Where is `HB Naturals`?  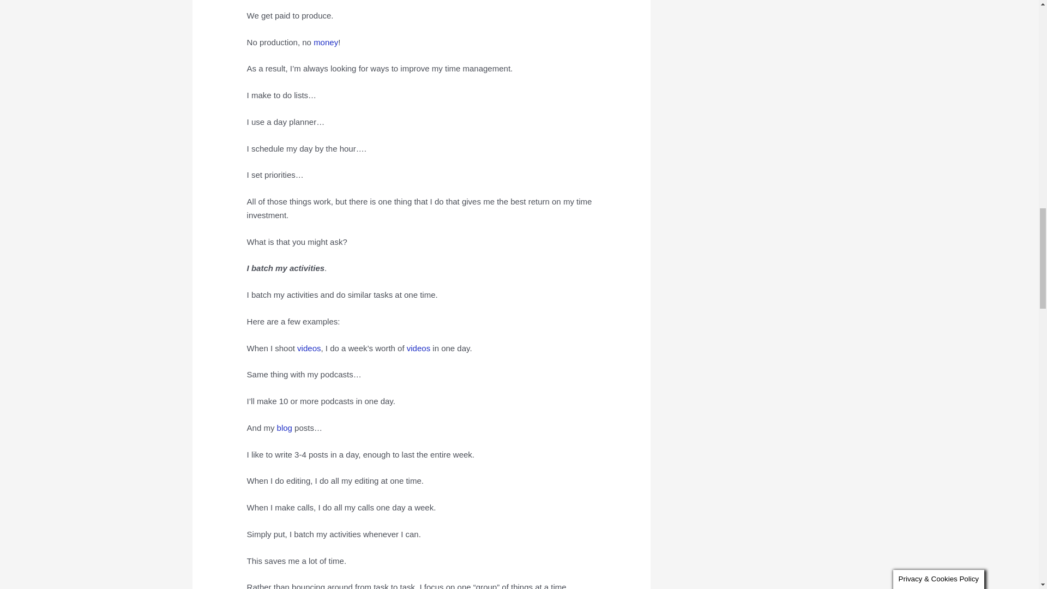 HB Naturals is located at coordinates (326, 43).